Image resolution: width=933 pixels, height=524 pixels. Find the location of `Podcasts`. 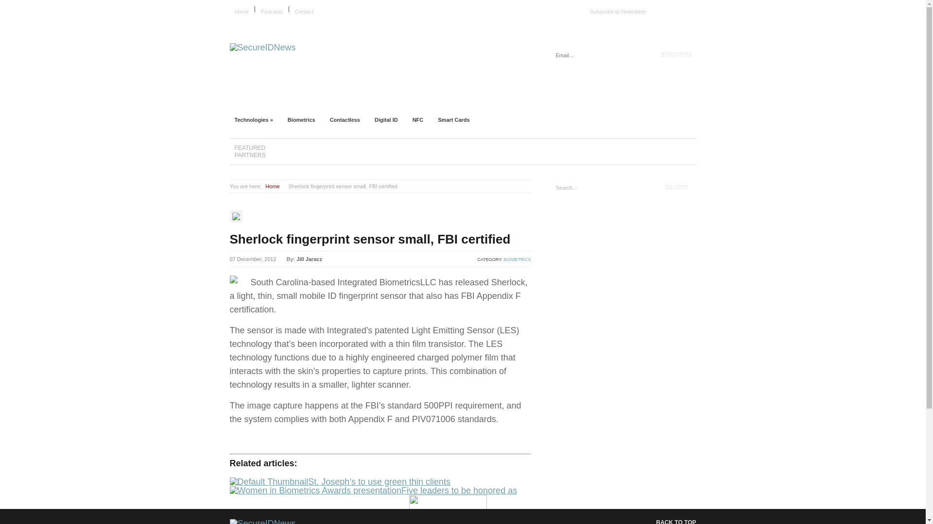

Podcasts is located at coordinates (272, 12).